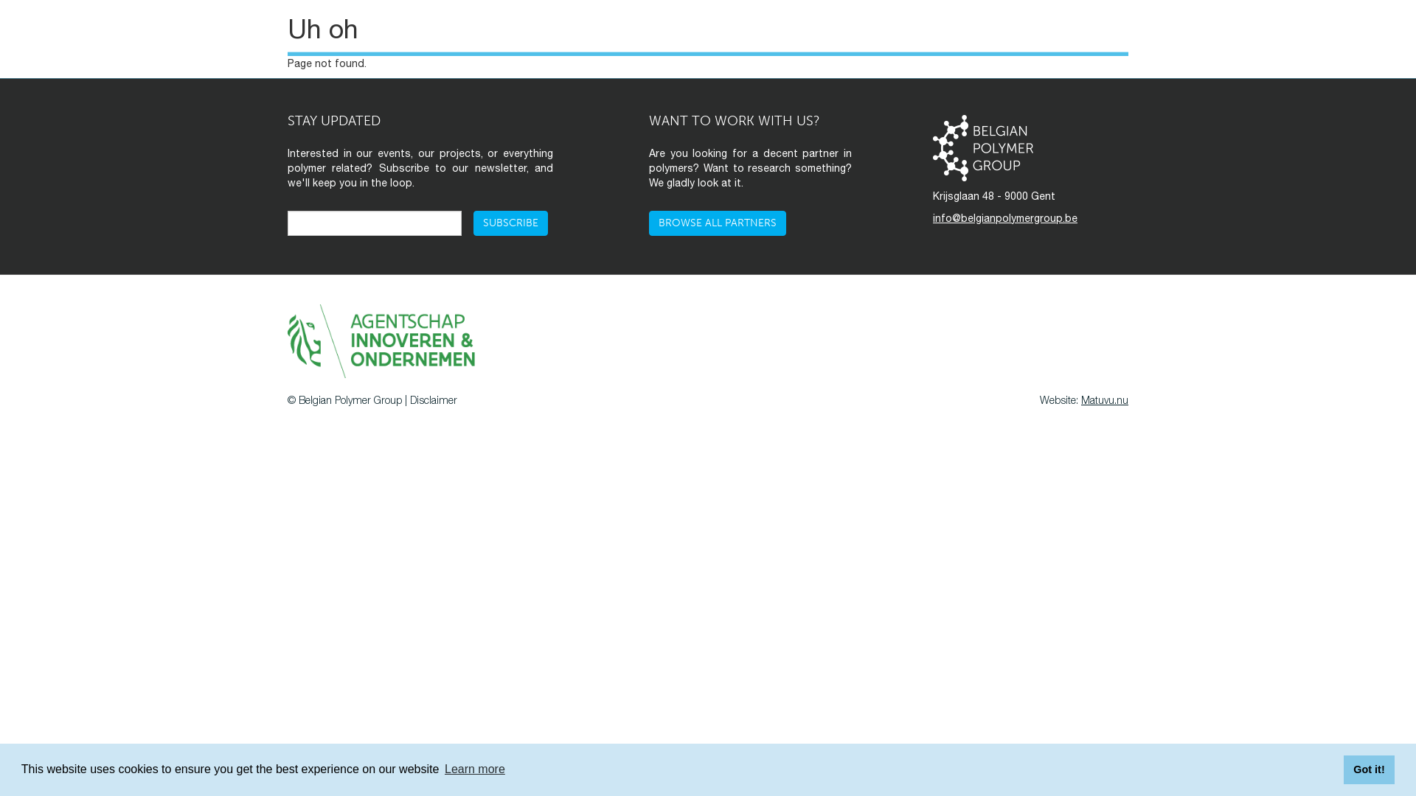 Image resolution: width=1416 pixels, height=796 pixels. Describe the element at coordinates (475, 769) in the screenshot. I see `Learn more` at that location.